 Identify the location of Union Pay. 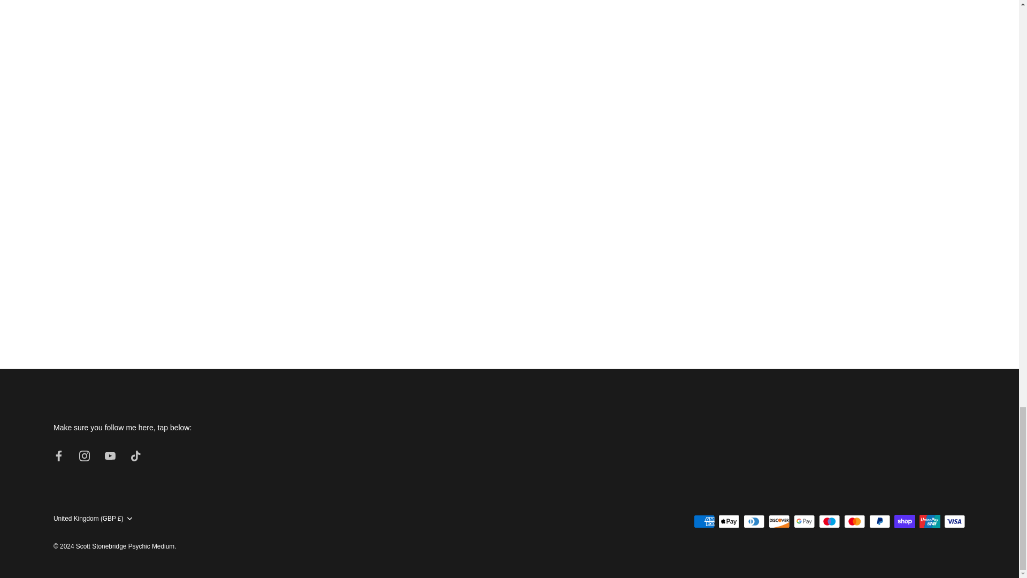
(930, 521).